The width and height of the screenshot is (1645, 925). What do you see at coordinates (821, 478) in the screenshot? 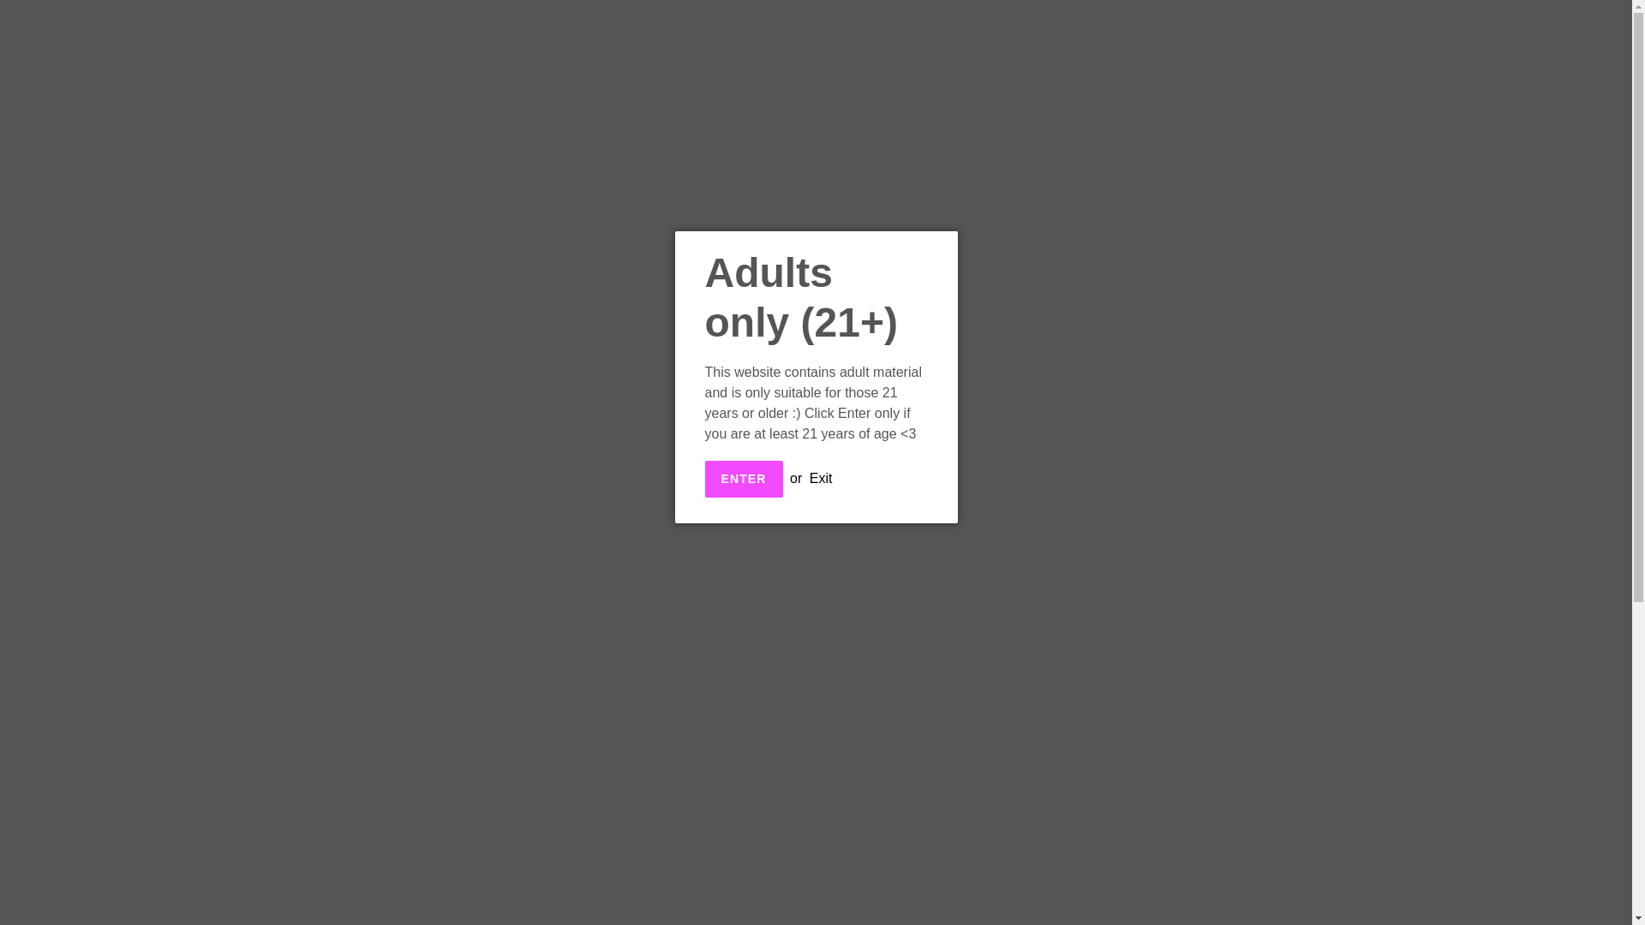
I see `Exit` at bounding box center [821, 478].